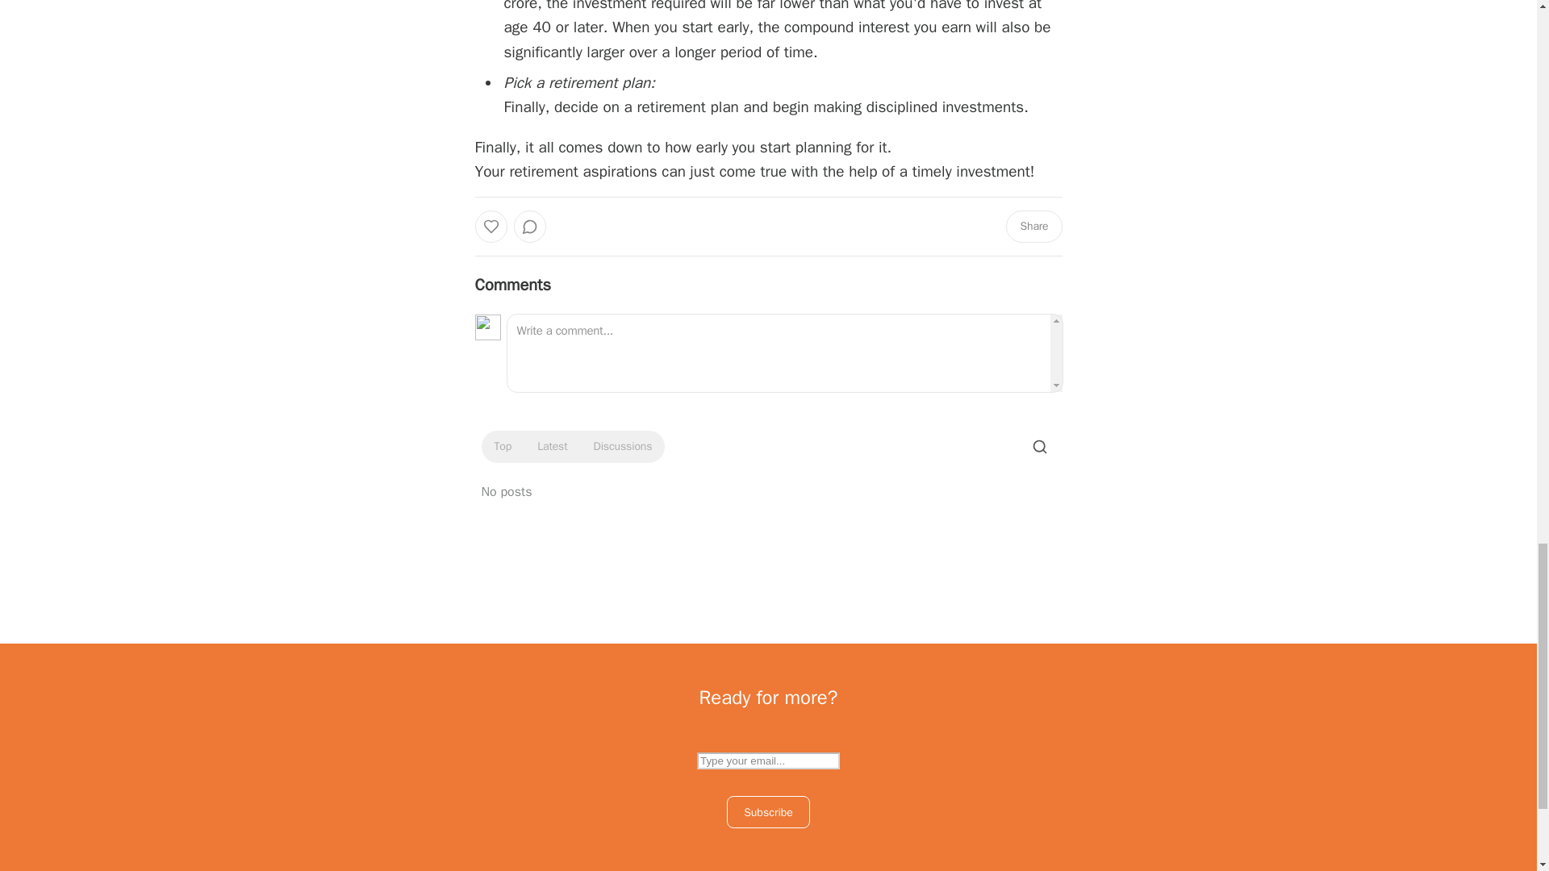  Describe the element at coordinates (1033, 227) in the screenshot. I see `Share` at that location.